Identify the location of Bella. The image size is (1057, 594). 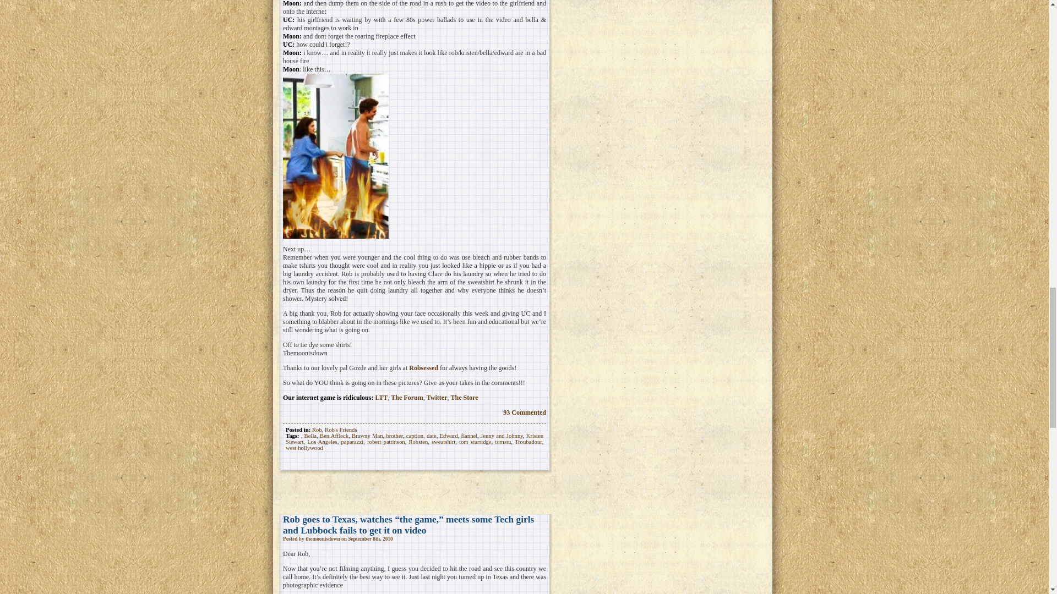
(310, 436).